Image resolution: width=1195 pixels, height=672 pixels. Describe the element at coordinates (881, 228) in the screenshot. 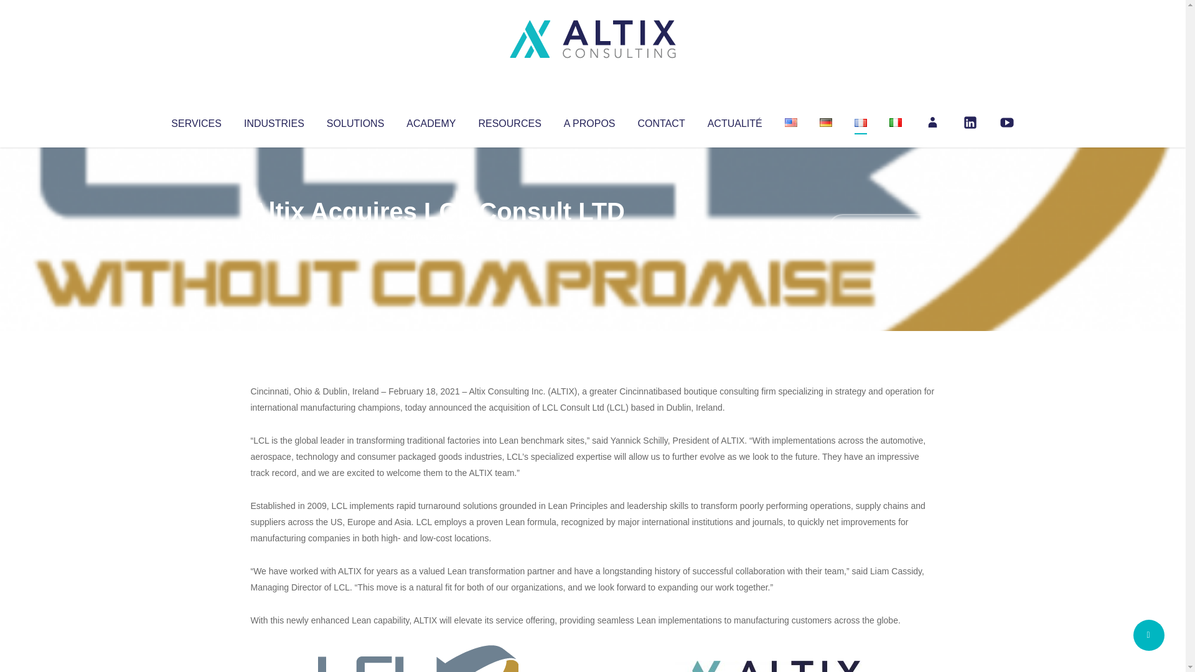

I see `No Comments` at that location.